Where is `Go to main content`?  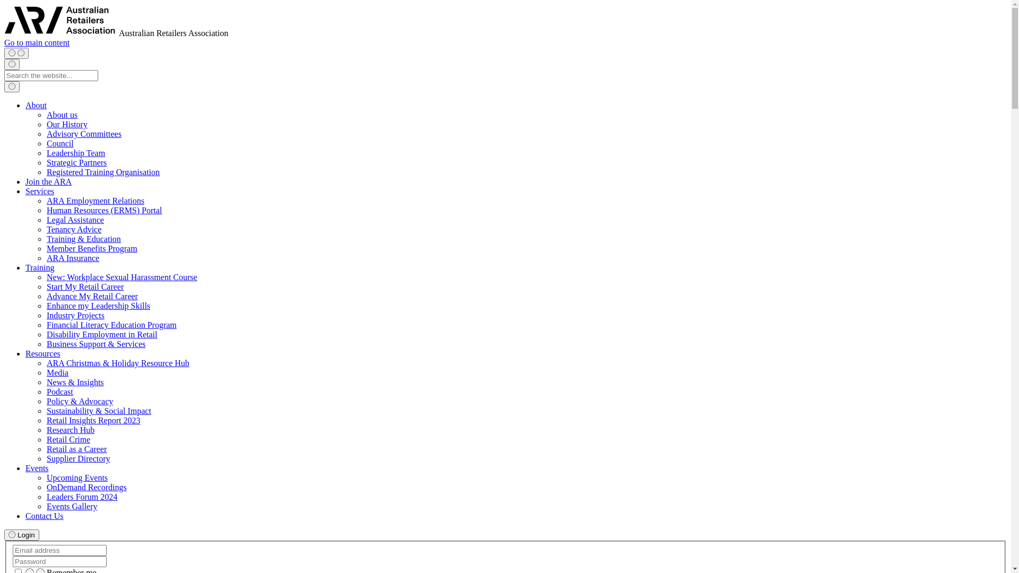 Go to main content is located at coordinates (37, 42).